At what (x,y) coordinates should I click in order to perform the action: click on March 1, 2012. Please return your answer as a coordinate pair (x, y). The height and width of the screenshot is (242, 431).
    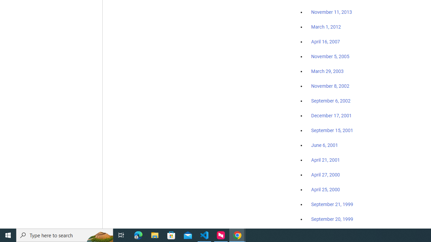
    Looking at the image, I should click on (326, 27).